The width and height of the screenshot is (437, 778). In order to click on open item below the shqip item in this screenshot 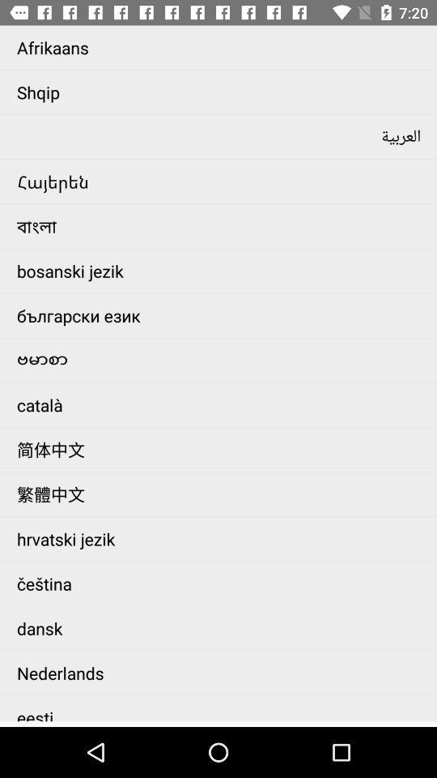, I will do `click(223, 136)`.